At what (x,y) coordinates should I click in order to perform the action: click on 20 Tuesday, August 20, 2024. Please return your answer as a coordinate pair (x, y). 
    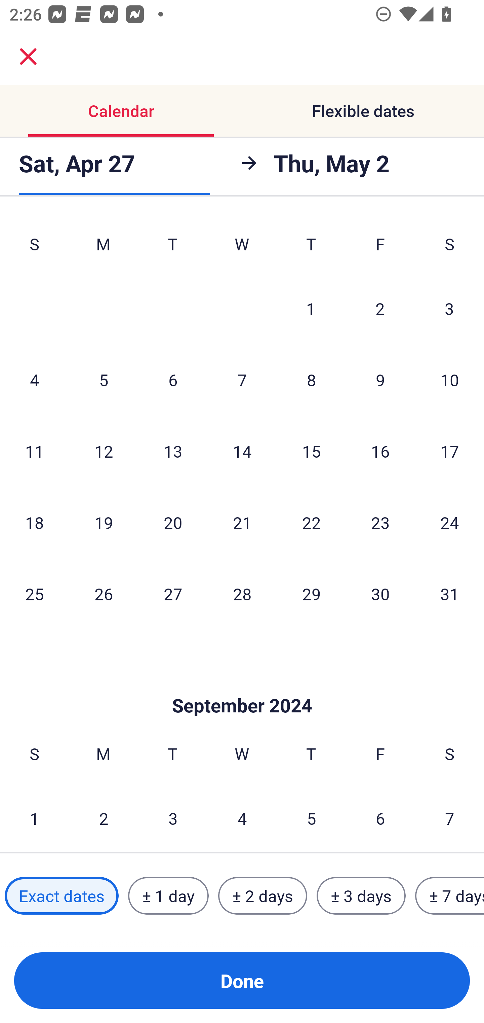
    Looking at the image, I should click on (173, 522).